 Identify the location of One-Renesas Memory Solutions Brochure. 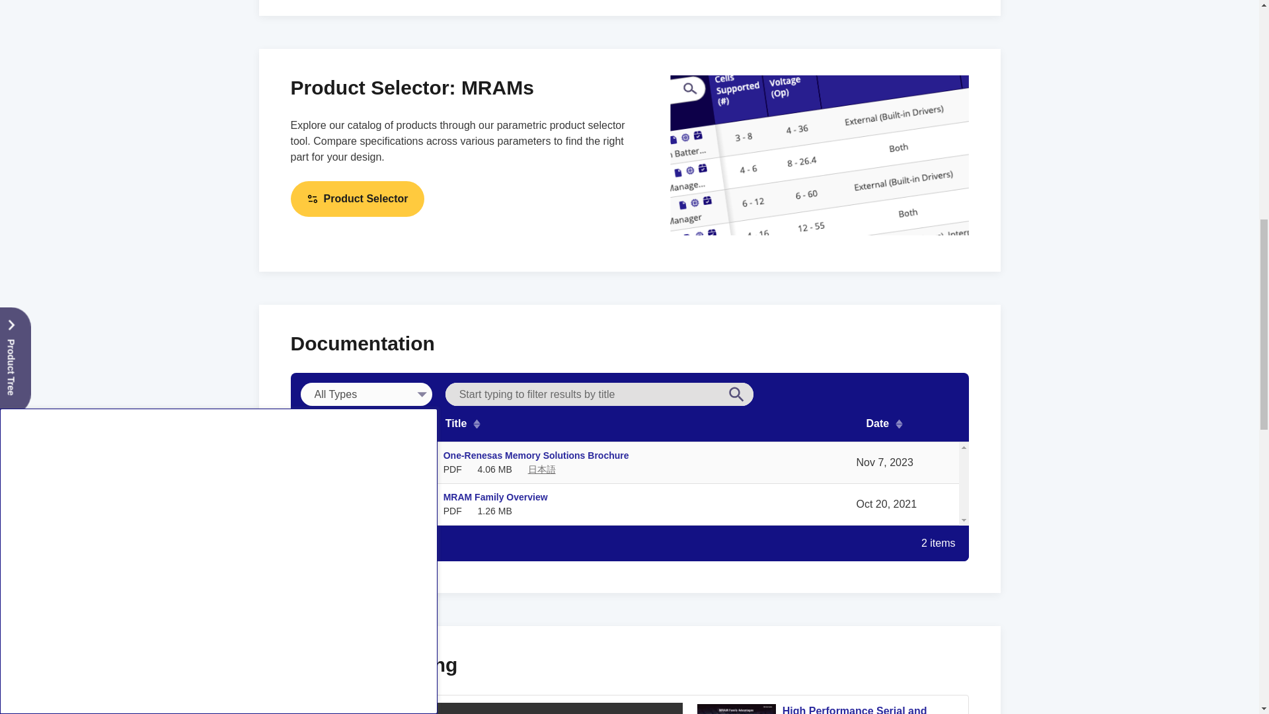
(536, 455).